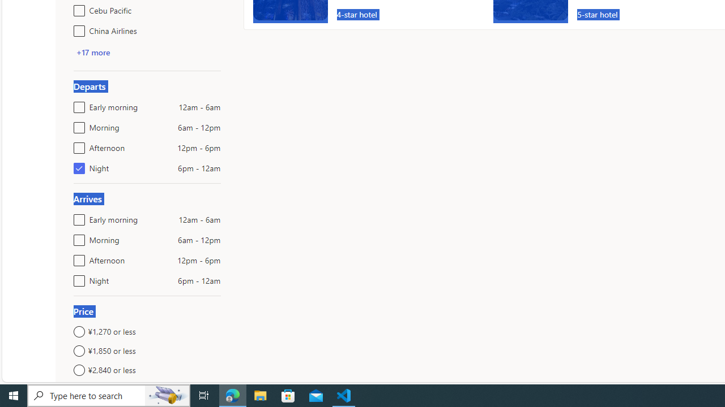  Describe the element at coordinates (77, 8) in the screenshot. I see `Cebu Pacific` at that location.